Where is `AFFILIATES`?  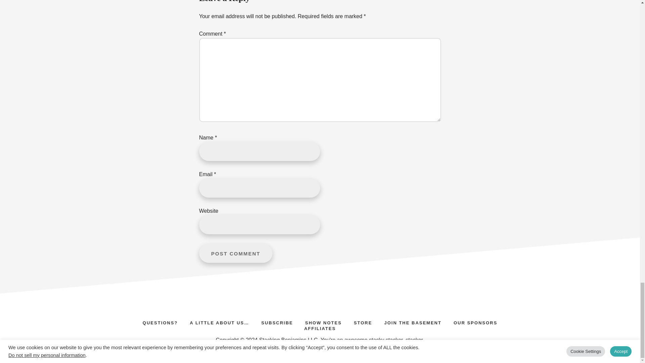 AFFILIATES is located at coordinates (320, 327).